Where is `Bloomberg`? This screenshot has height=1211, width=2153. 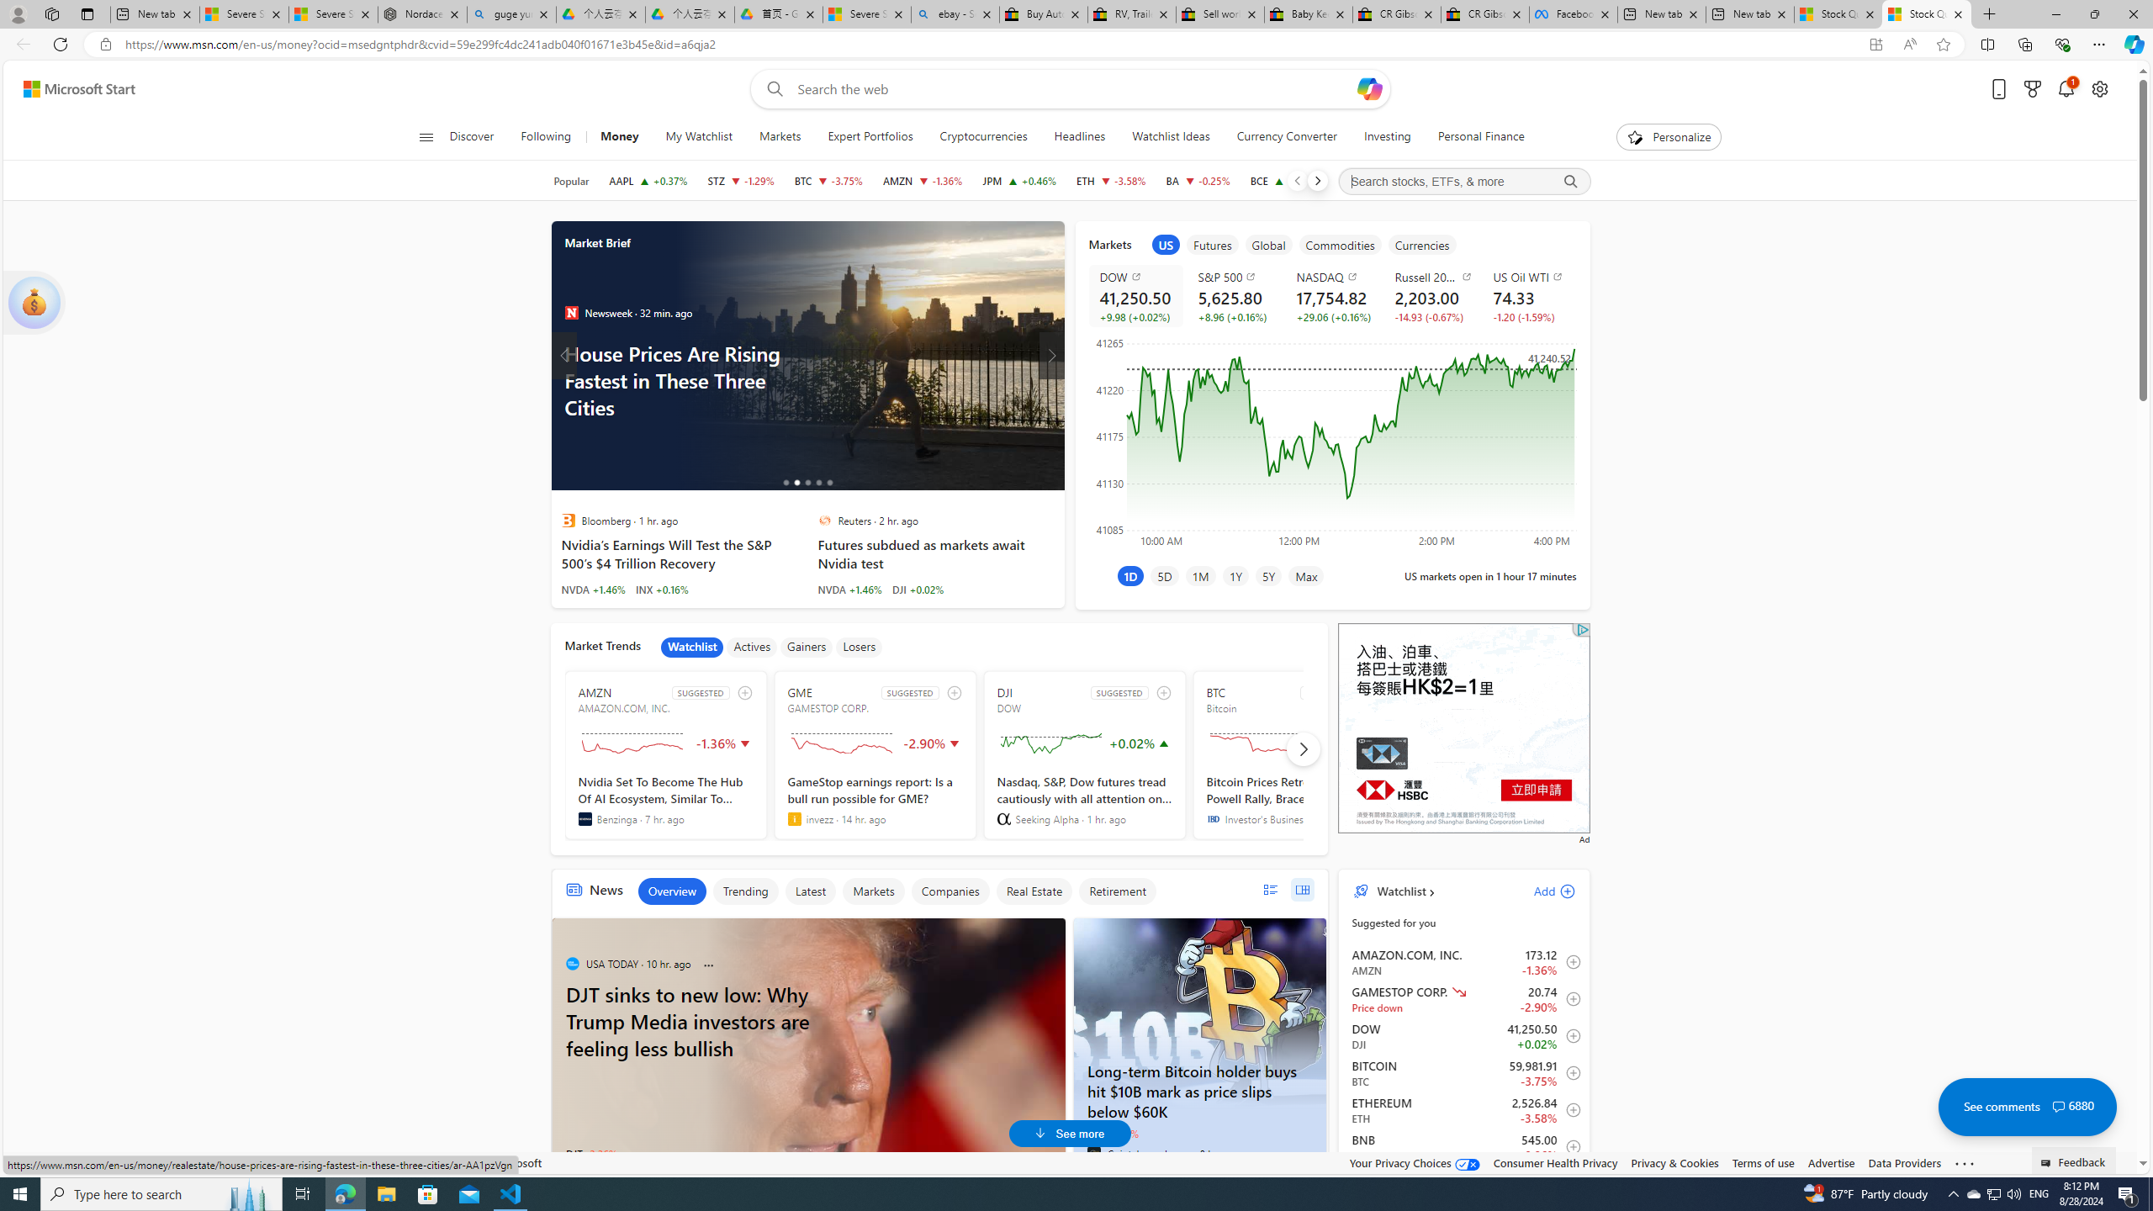 Bloomberg is located at coordinates (569, 520).